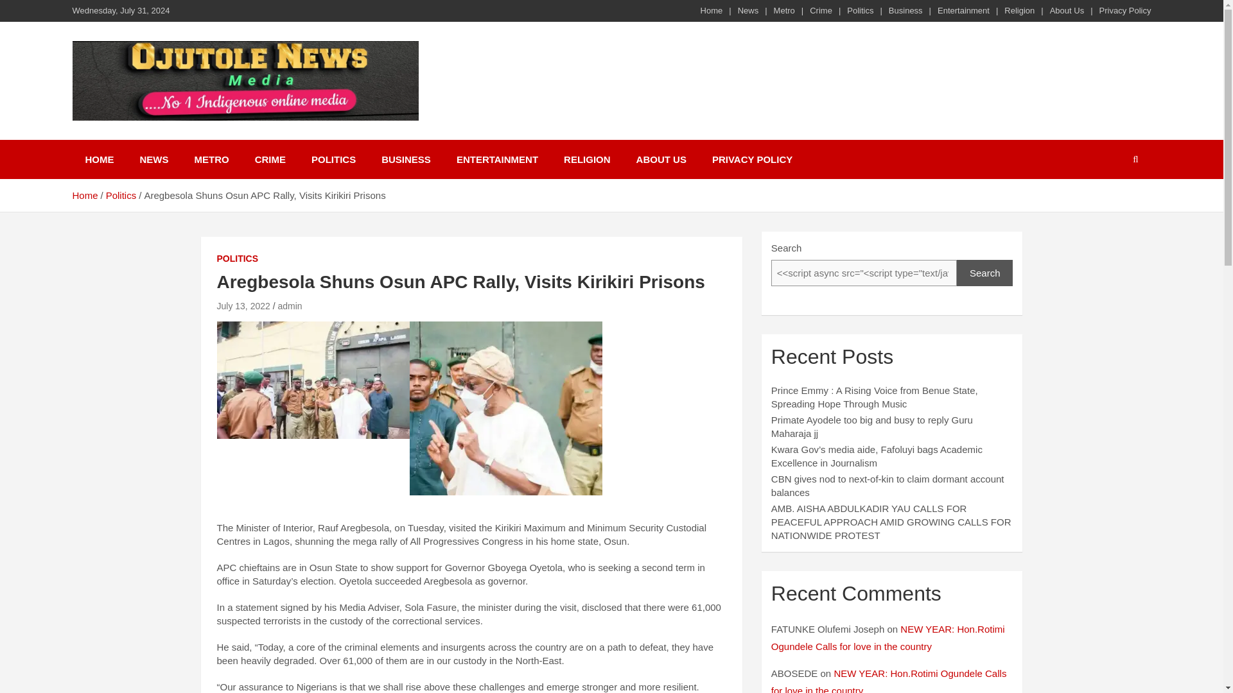  I want to click on ENTERTAINMENT, so click(497, 159).